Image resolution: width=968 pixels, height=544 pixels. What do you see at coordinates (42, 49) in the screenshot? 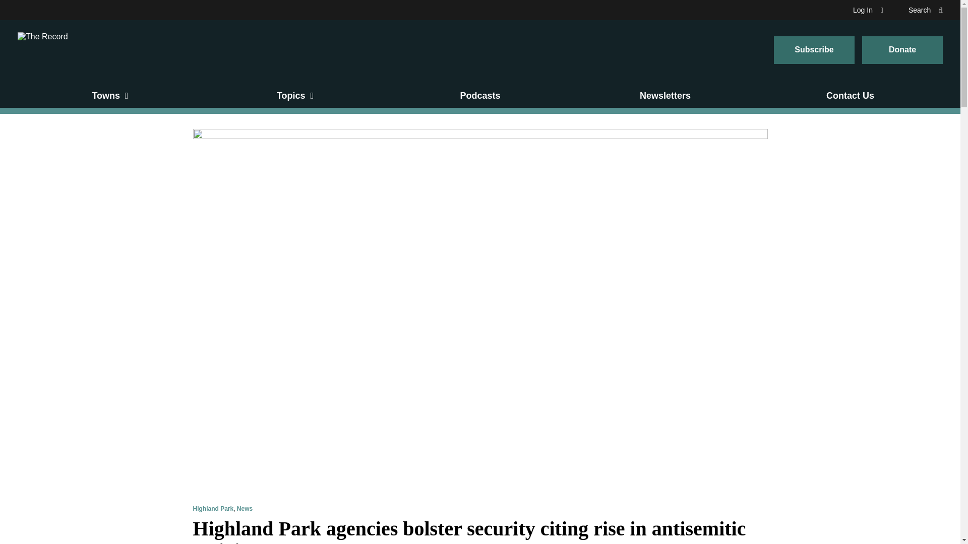
I see `The Record` at bounding box center [42, 49].